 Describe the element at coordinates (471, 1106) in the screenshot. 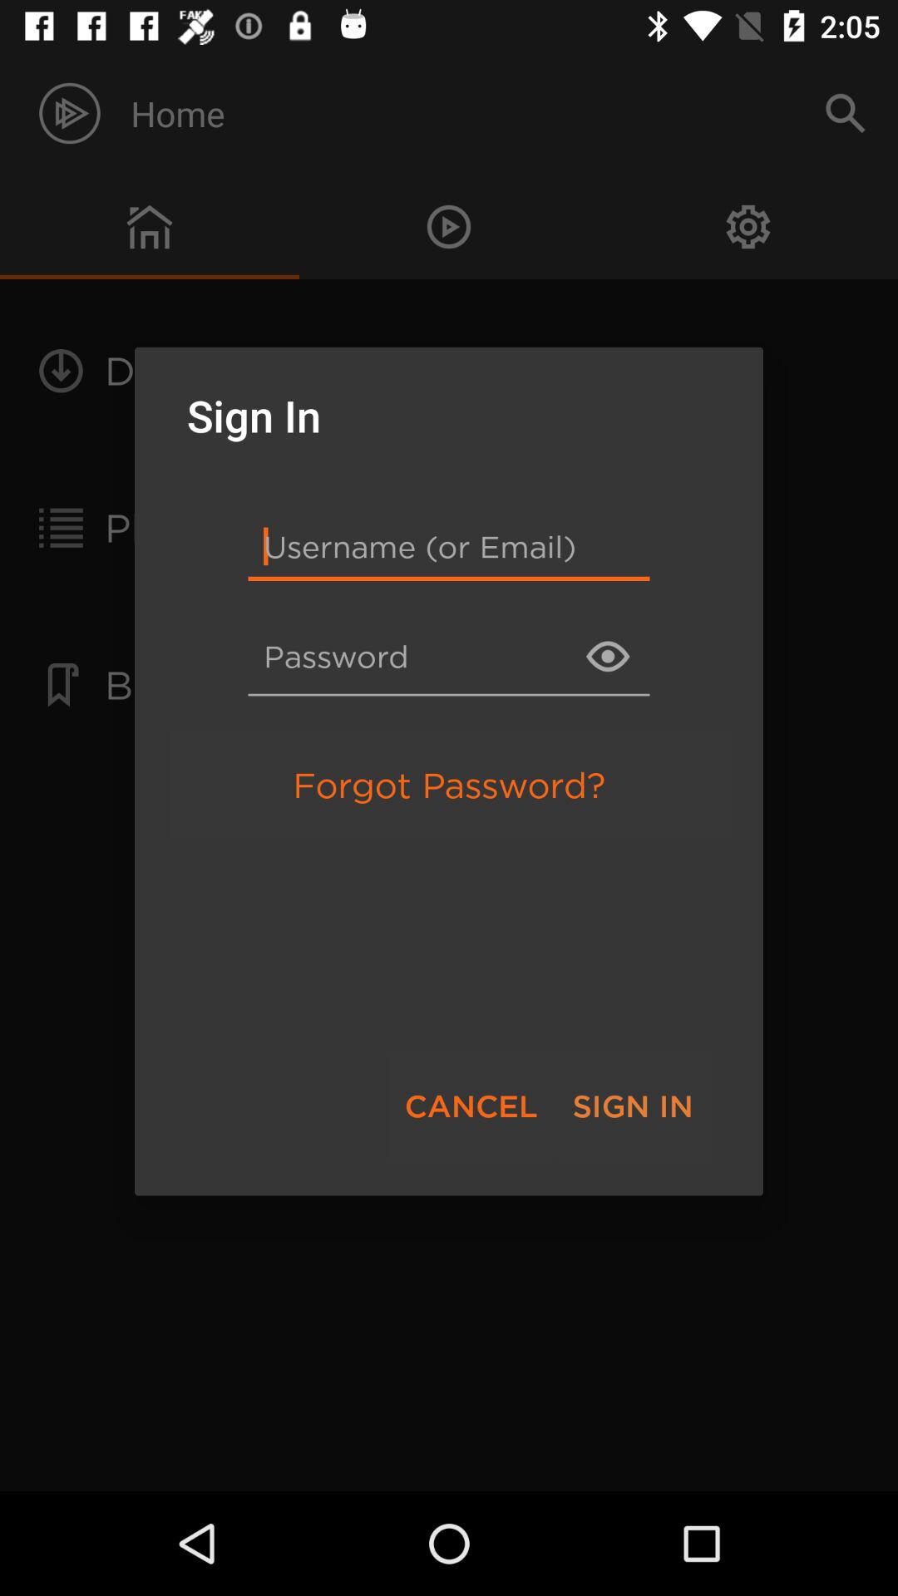

I see `launch the item next to the sign in icon` at that location.